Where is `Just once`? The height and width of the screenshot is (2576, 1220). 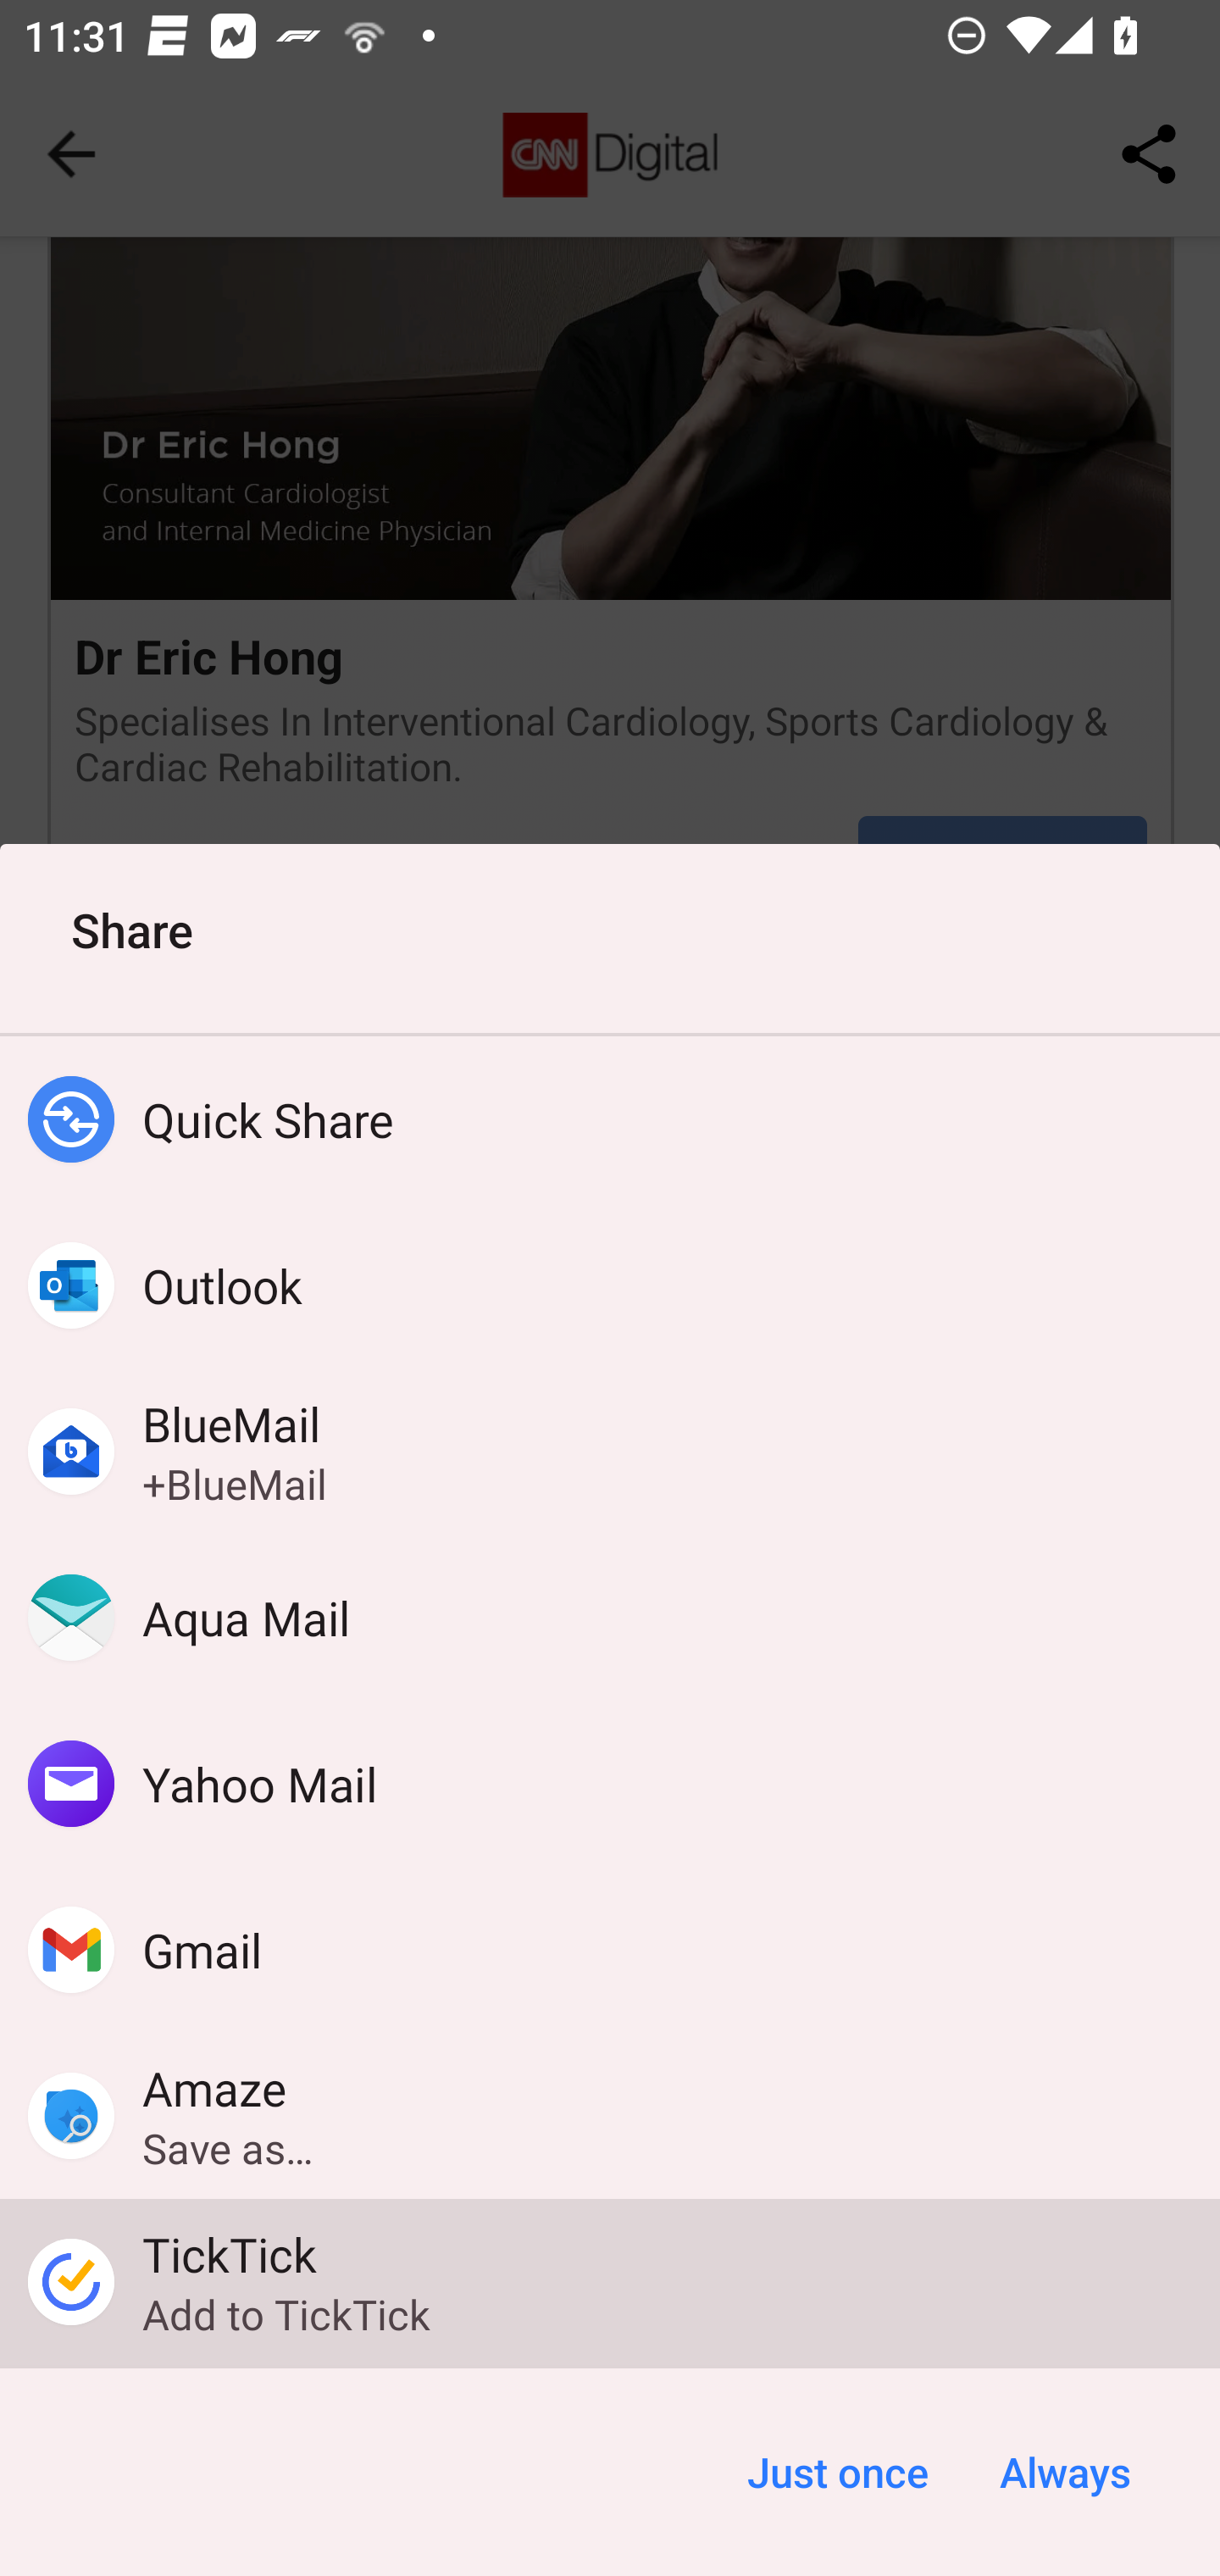 Just once is located at coordinates (837, 2473).